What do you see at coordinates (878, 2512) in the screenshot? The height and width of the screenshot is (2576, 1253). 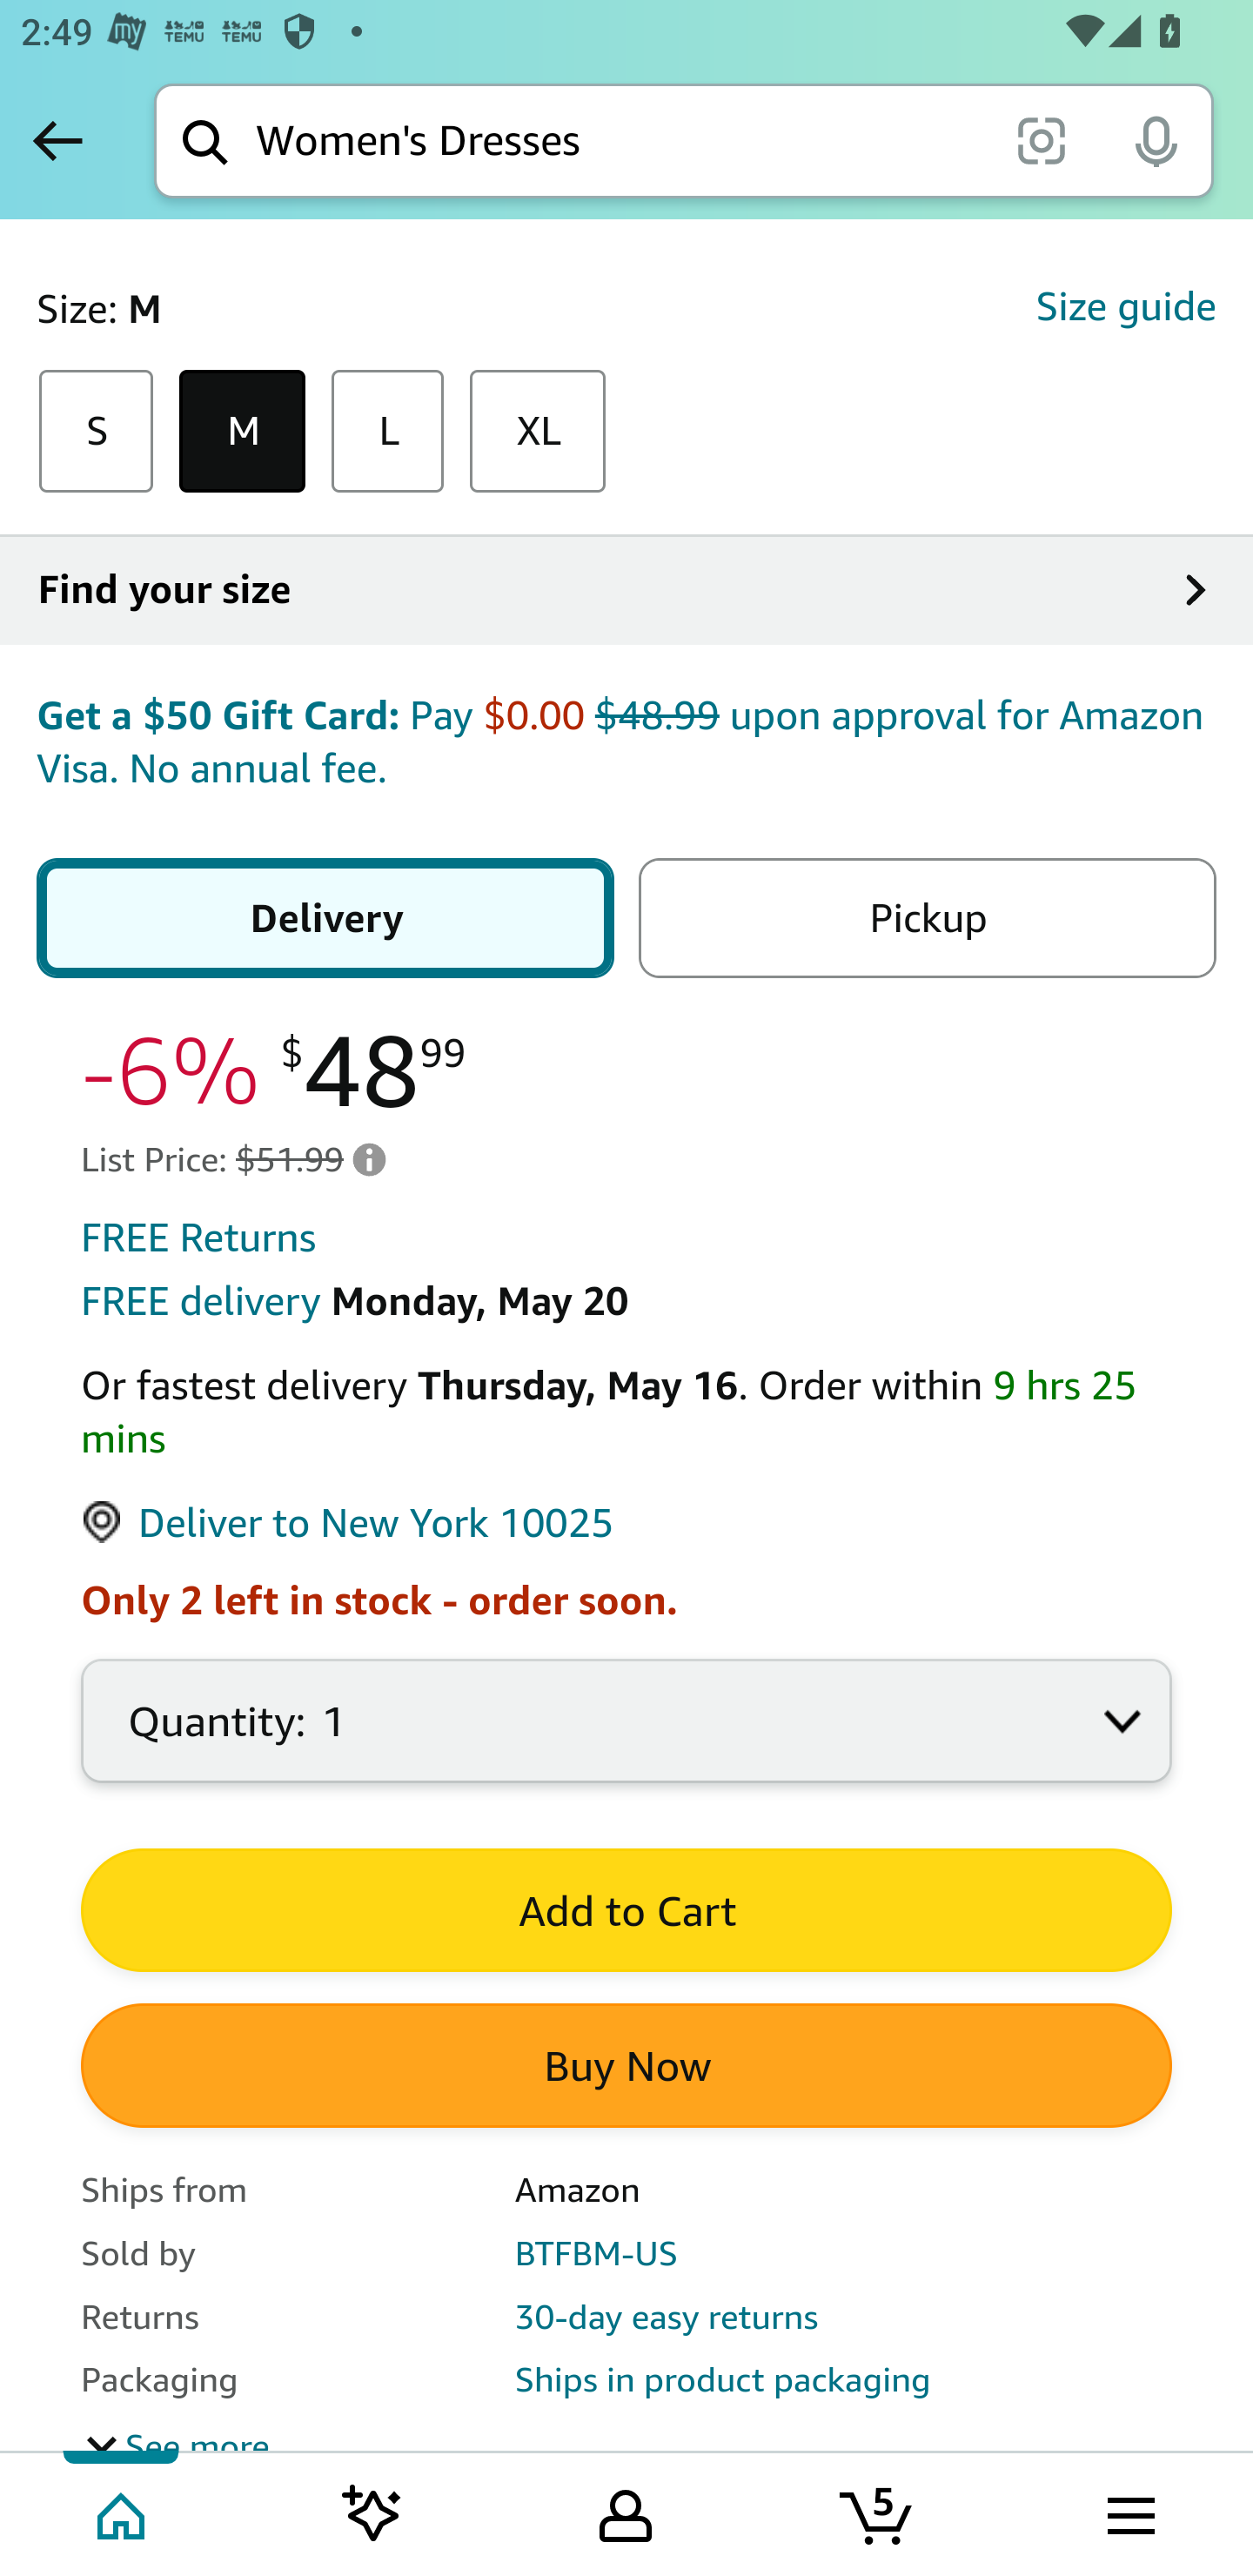 I see `Cart 5 items Tab 4 of 5 5` at bounding box center [878, 2512].